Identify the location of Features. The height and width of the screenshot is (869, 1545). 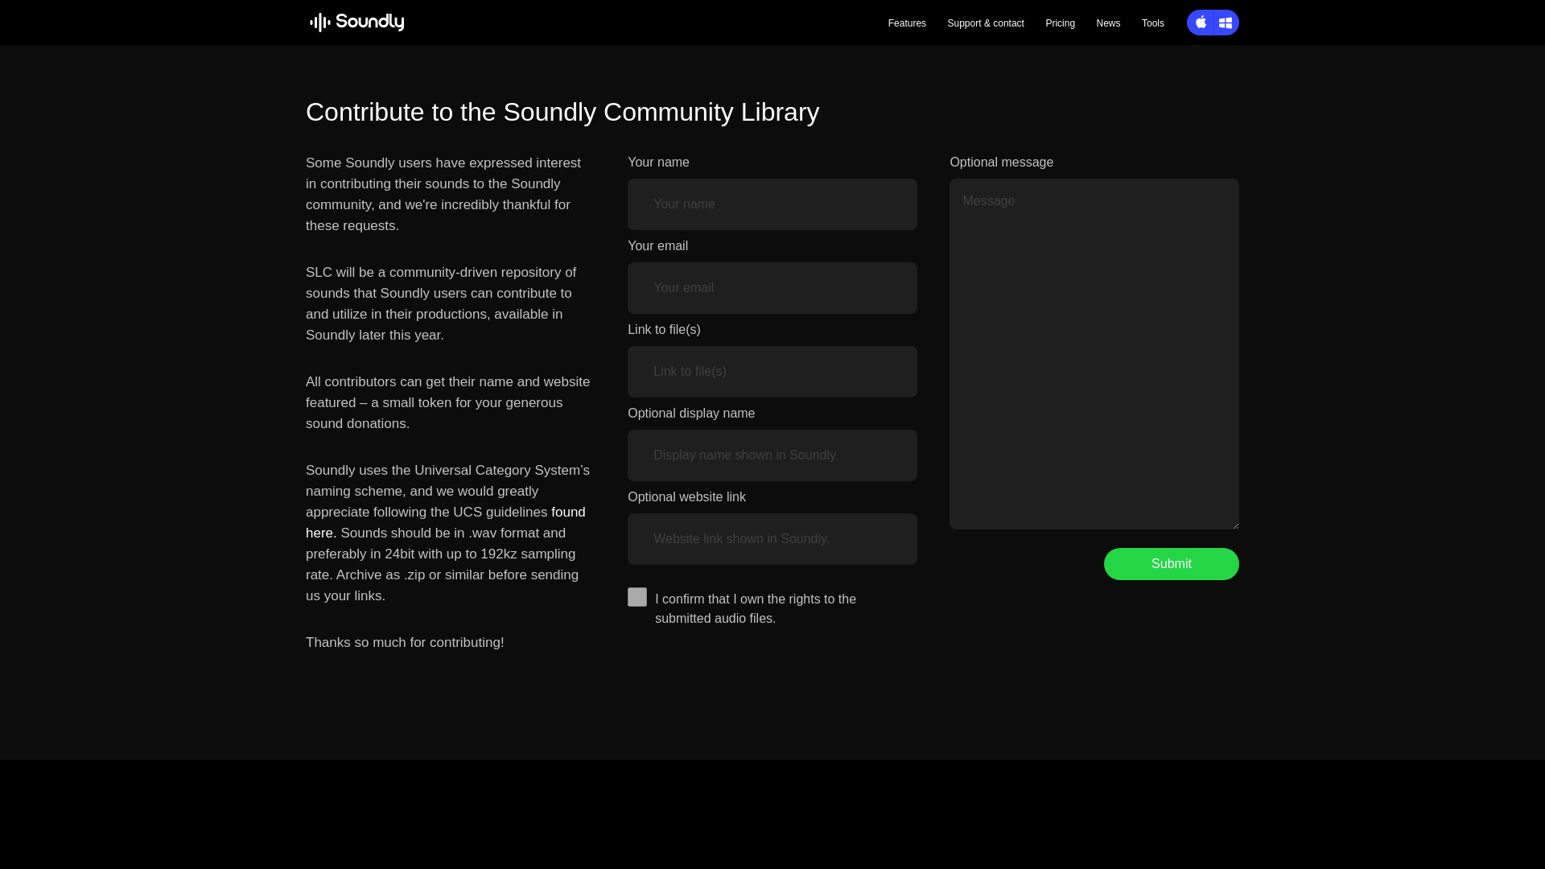
(907, 23).